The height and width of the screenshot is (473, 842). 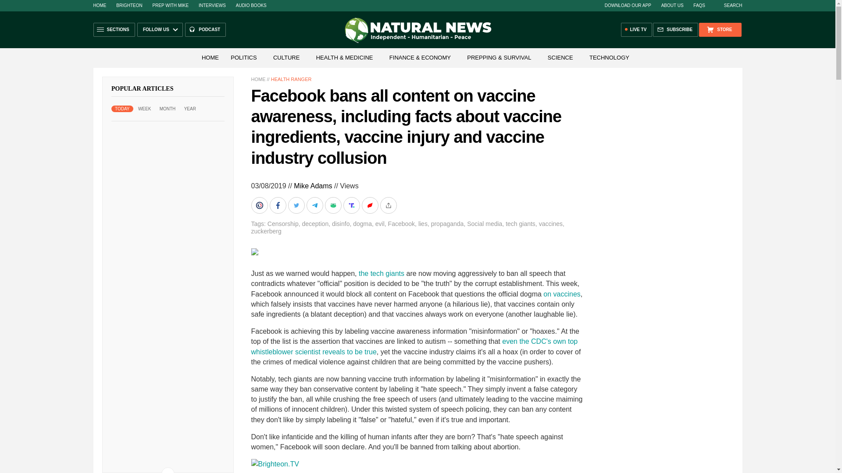 What do you see at coordinates (205, 30) in the screenshot?
I see `PODCAST` at bounding box center [205, 30].